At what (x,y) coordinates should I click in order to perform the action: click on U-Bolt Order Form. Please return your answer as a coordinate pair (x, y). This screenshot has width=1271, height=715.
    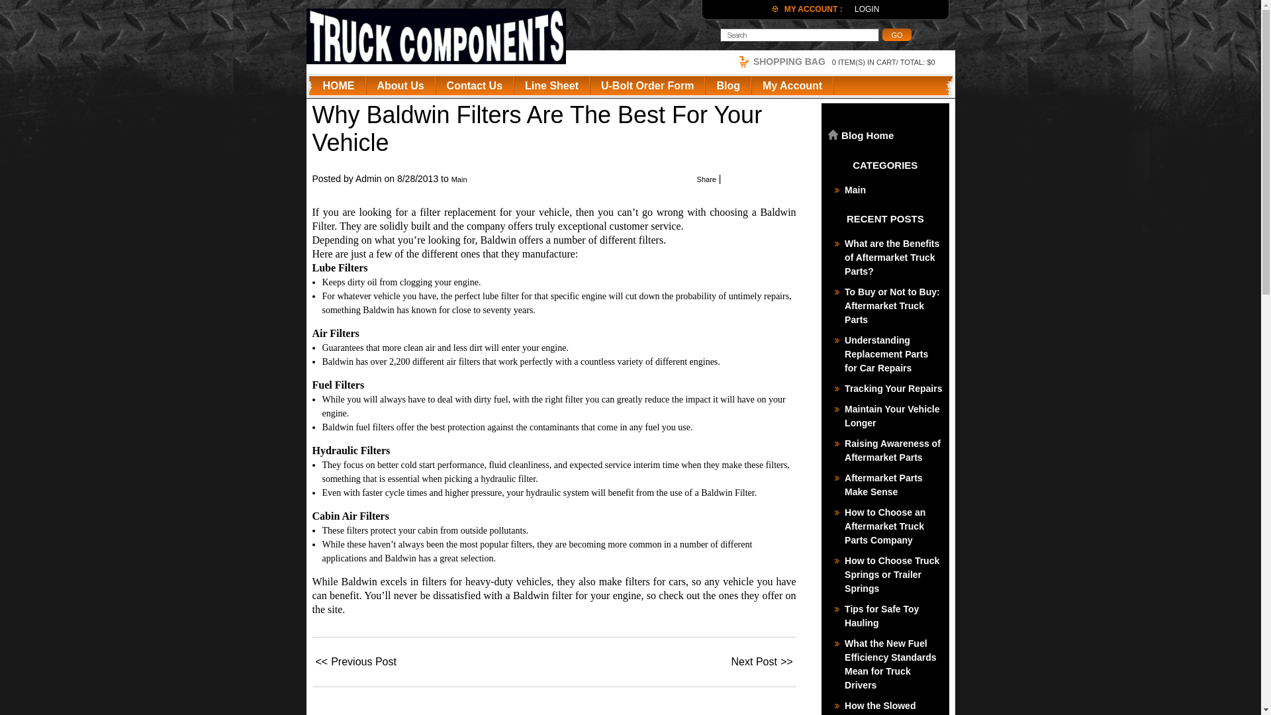
    Looking at the image, I should click on (647, 85).